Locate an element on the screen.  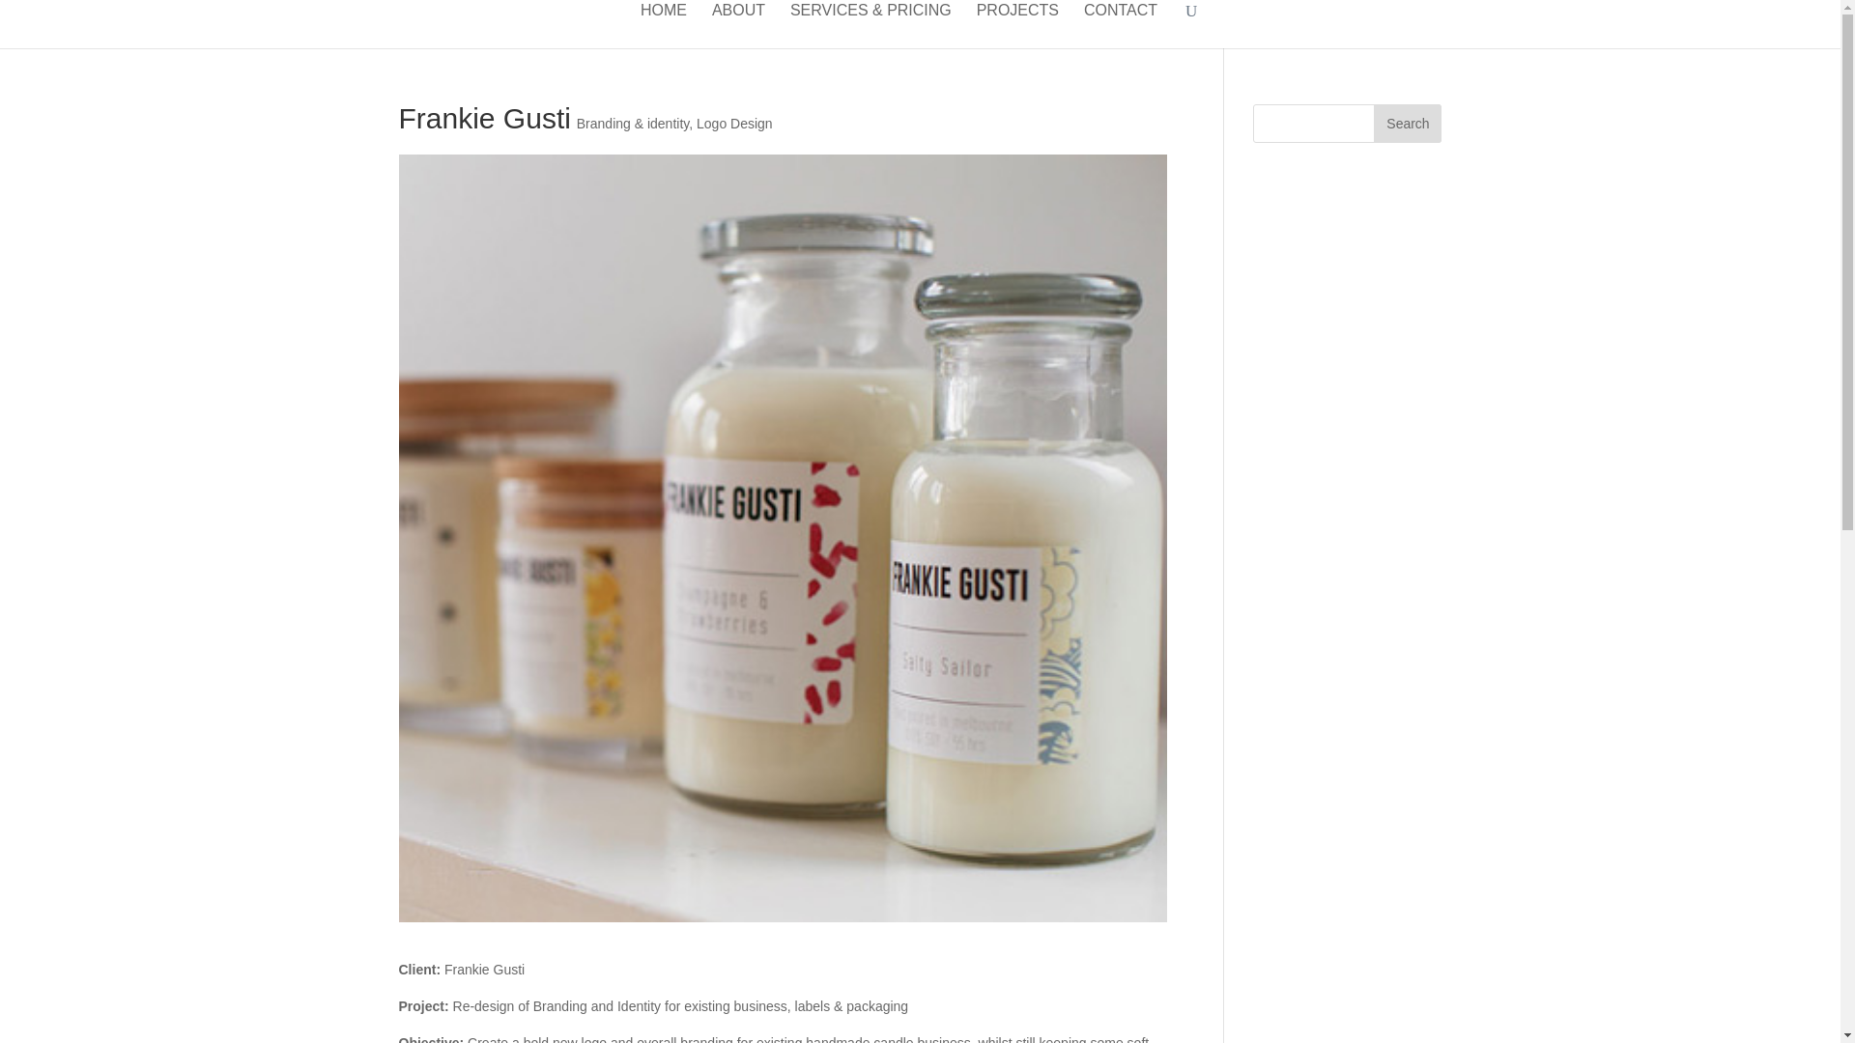
PROJECTS is located at coordinates (1018, 25).